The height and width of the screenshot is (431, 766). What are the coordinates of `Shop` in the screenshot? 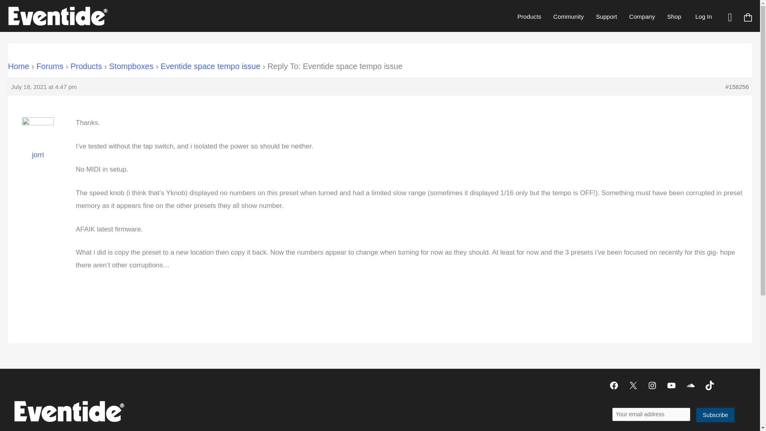 It's located at (674, 16).